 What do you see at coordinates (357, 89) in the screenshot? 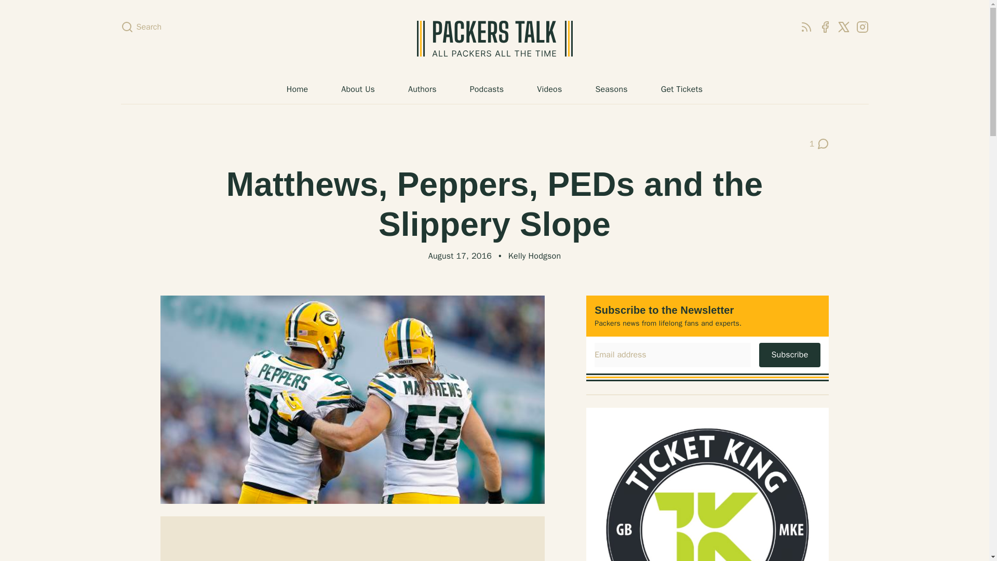
I see `PackersTalk.com Blog Posts and Podcasts` at bounding box center [357, 89].